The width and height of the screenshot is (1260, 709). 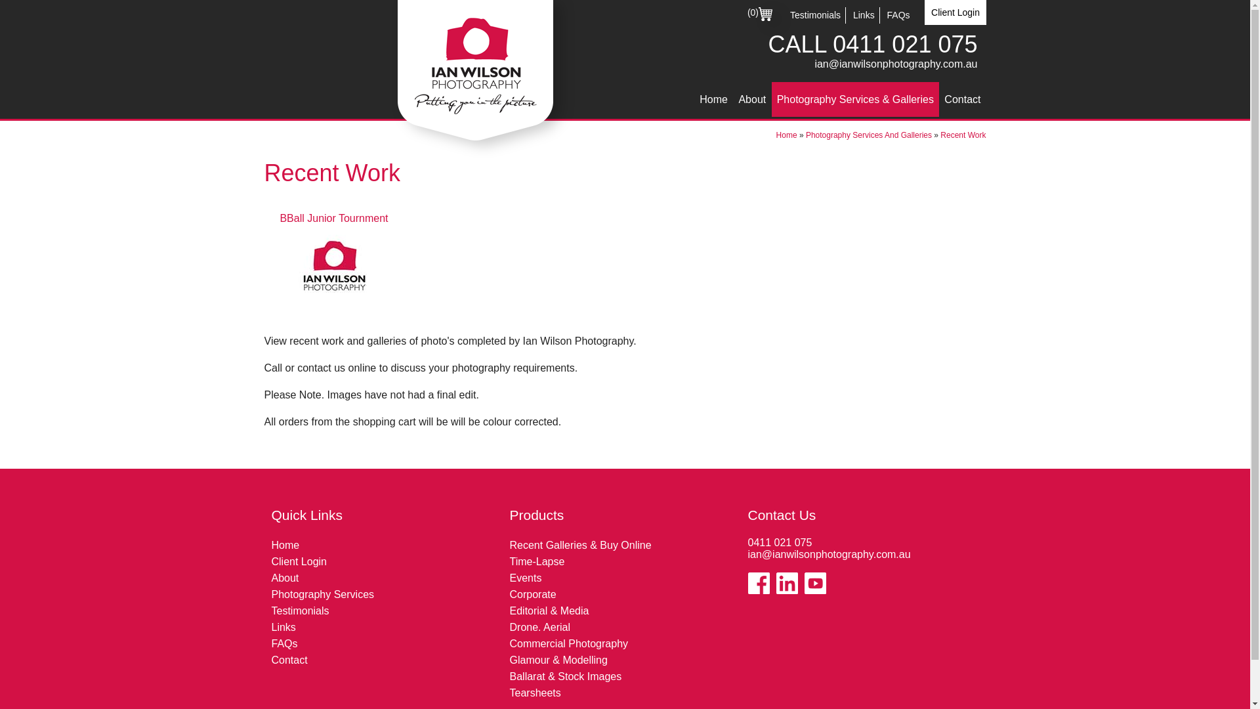 I want to click on Corporate, so click(x=533, y=595).